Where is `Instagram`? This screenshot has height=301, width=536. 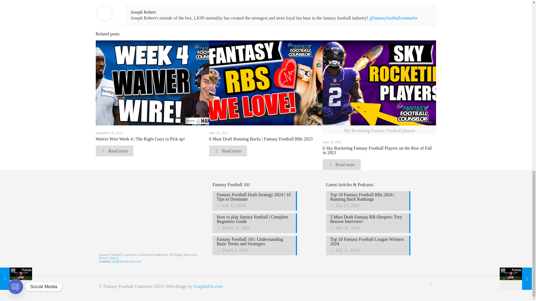 Instagram is located at coordinates (415, 286).